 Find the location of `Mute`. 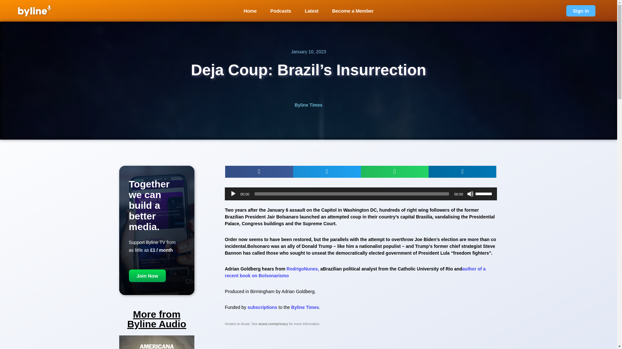

Mute is located at coordinates (470, 194).